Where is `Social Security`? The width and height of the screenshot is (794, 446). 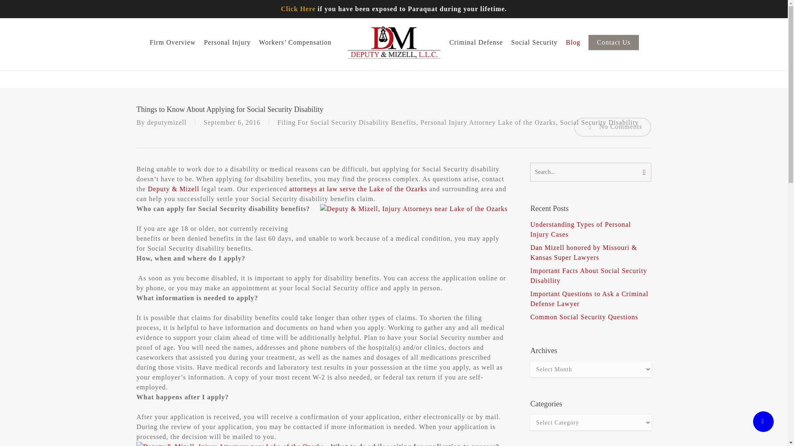 Social Security is located at coordinates (702, 7).